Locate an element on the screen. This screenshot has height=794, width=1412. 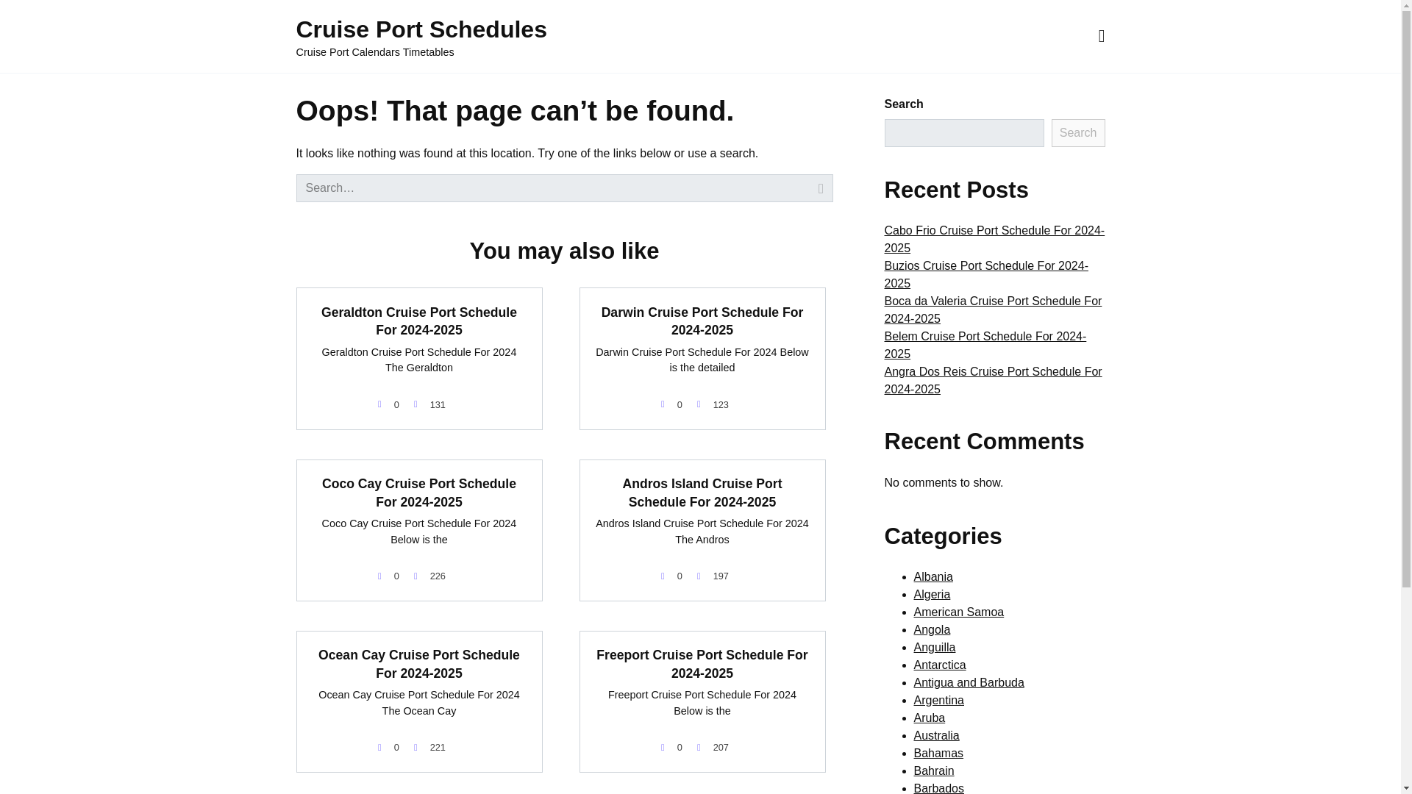
Algeria is located at coordinates (932, 594).